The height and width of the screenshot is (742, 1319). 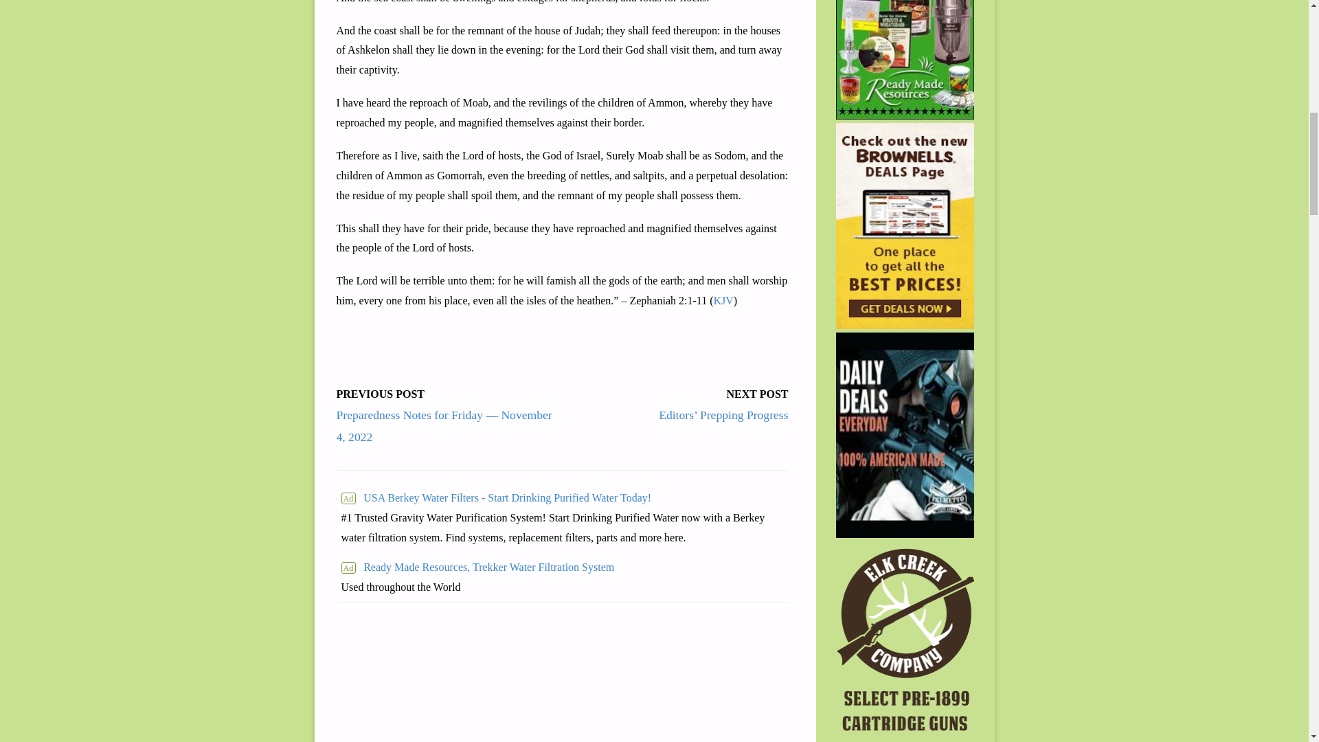 What do you see at coordinates (477, 567) in the screenshot?
I see `A Portable Water Treatment Plant` at bounding box center [477, 567].